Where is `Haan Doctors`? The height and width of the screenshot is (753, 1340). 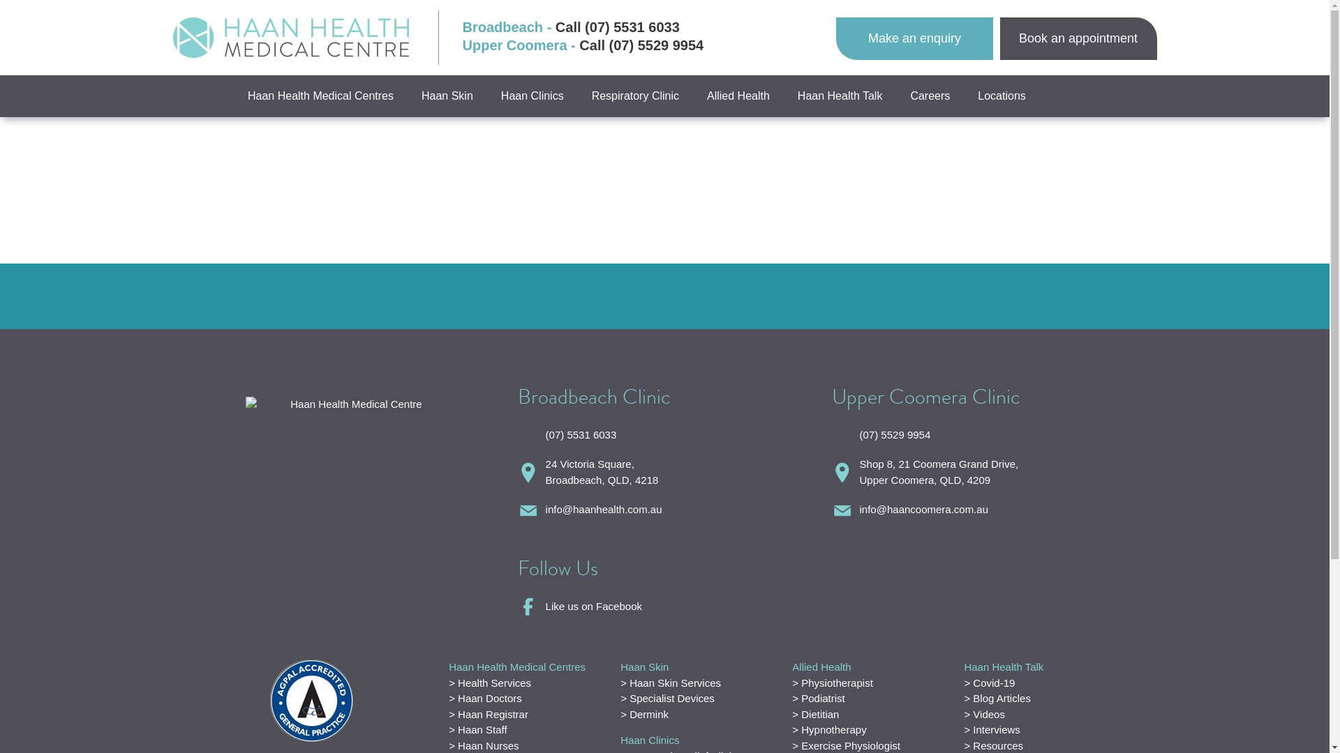 Haan Doctors is located at coordinates (486, 699).